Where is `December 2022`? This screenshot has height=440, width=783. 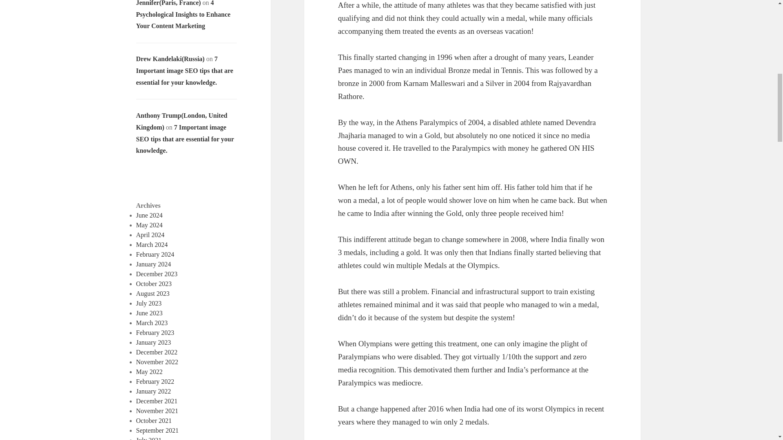
December 2022 is located at coordinates (157, 352).